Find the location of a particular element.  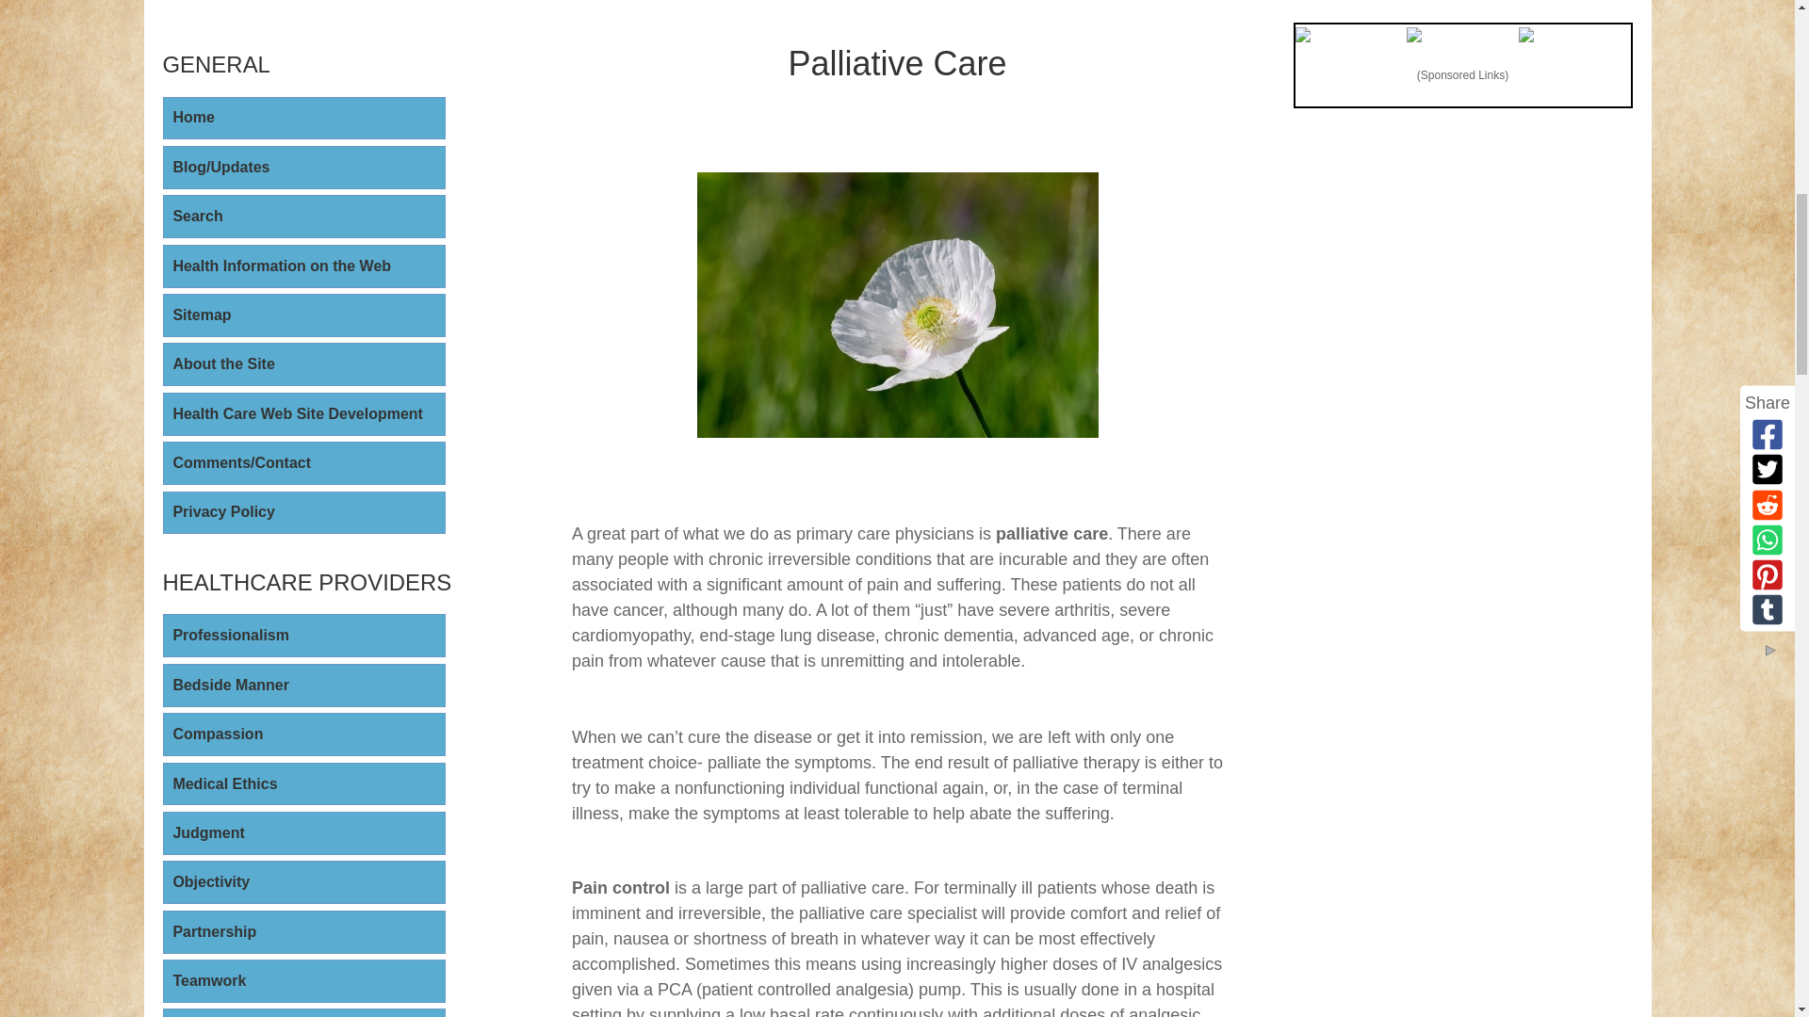

Objectivity is located at coordinates (303, 881).